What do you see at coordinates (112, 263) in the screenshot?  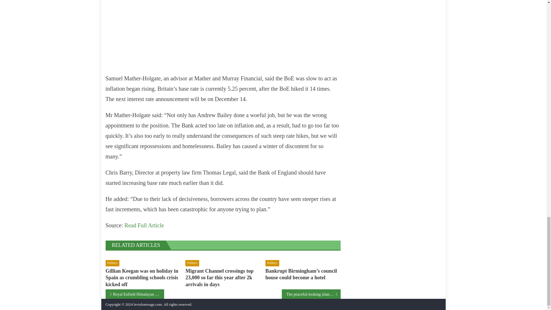 I see `Politics` at bounding box center [112, 263].